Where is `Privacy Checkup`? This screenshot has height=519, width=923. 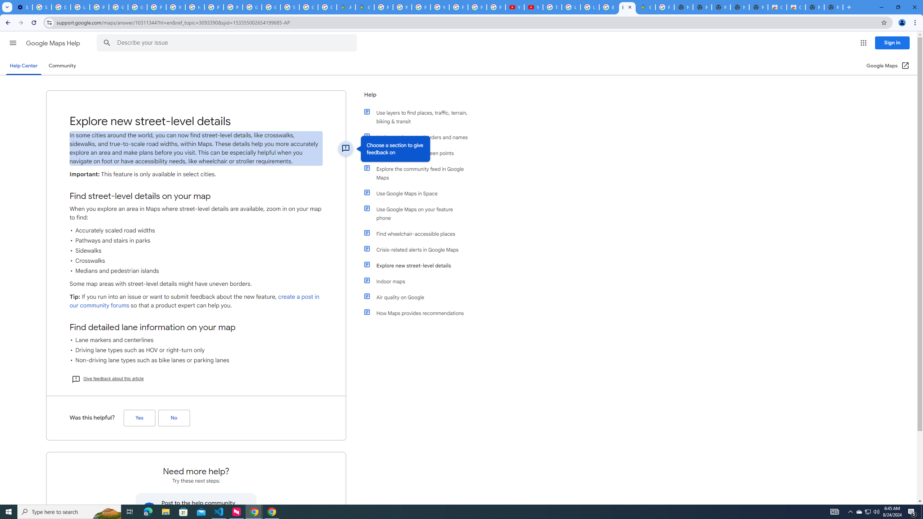 Privacy Checkup is located at coordinates (496, 7).